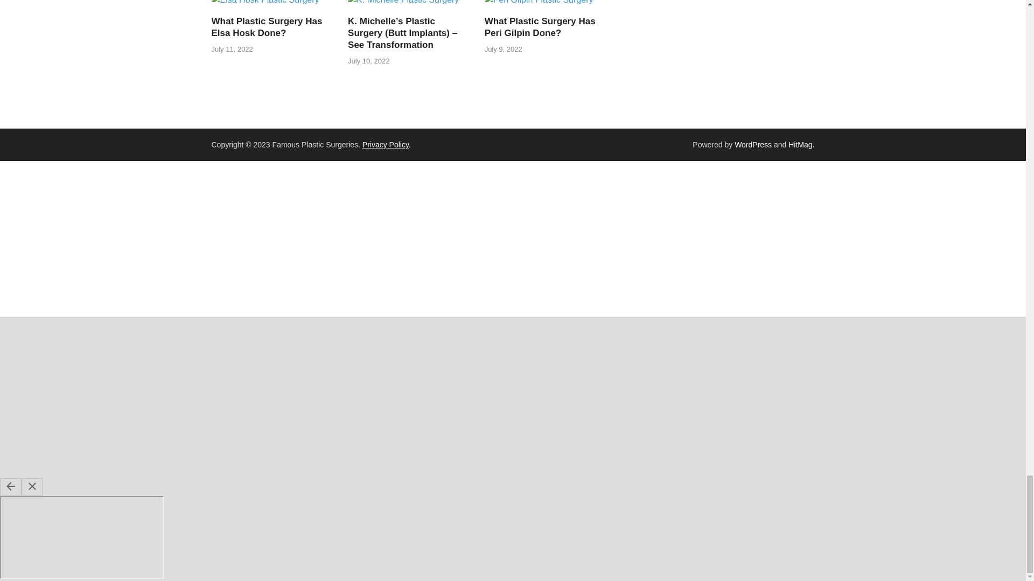  Describe the element at coordinates (539, 4) in the screenshot. I see `What Plastic Surgery Has Peri Gilpin Done?` at that location.